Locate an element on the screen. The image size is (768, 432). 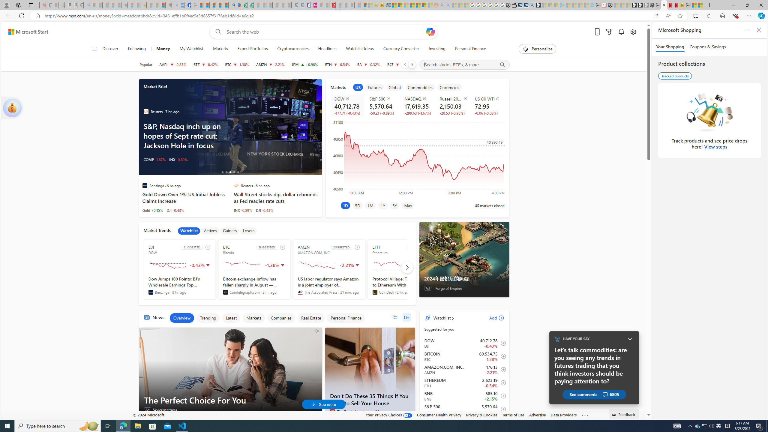
Traders work on the floor of the NYSE in New York is located at coordinates (251, 127).